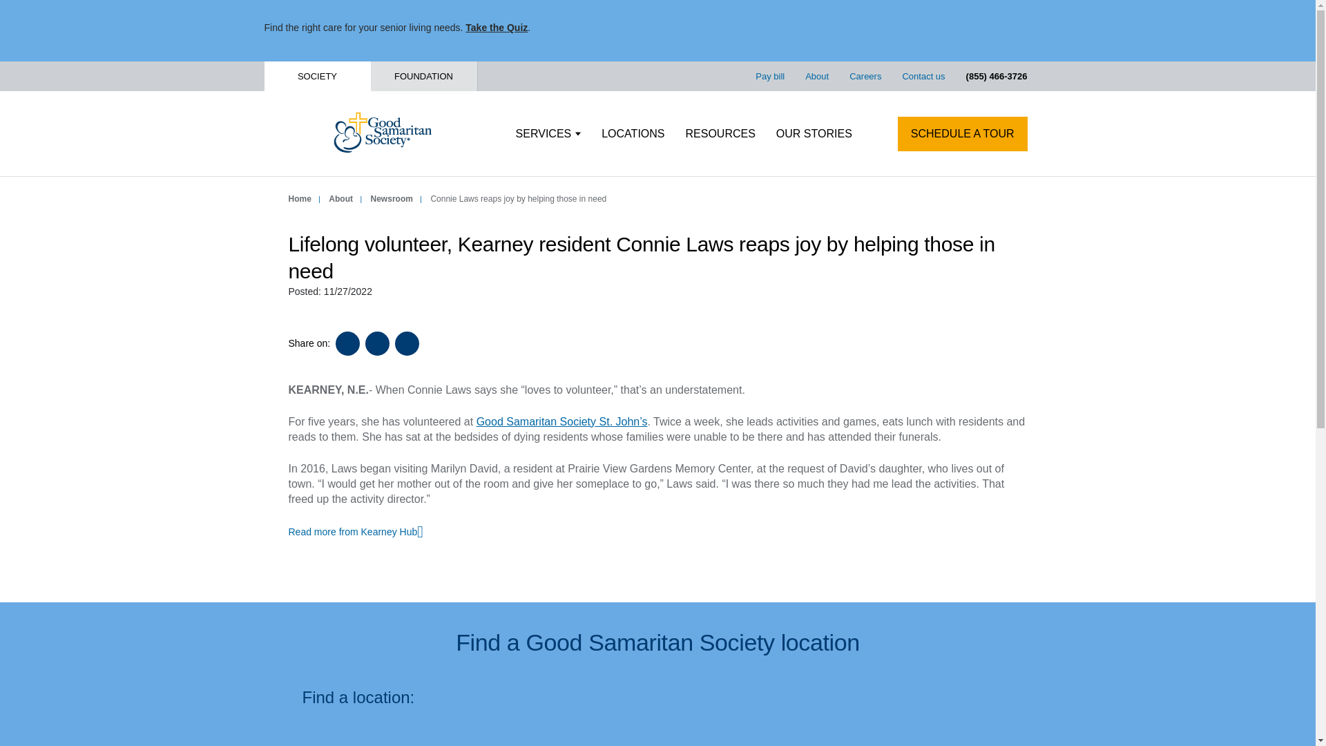 This screenshot has height=746, width=1326. Describe the element at coordinates (407, 343) in the screenshot. I see `Linkedin share` at that location.